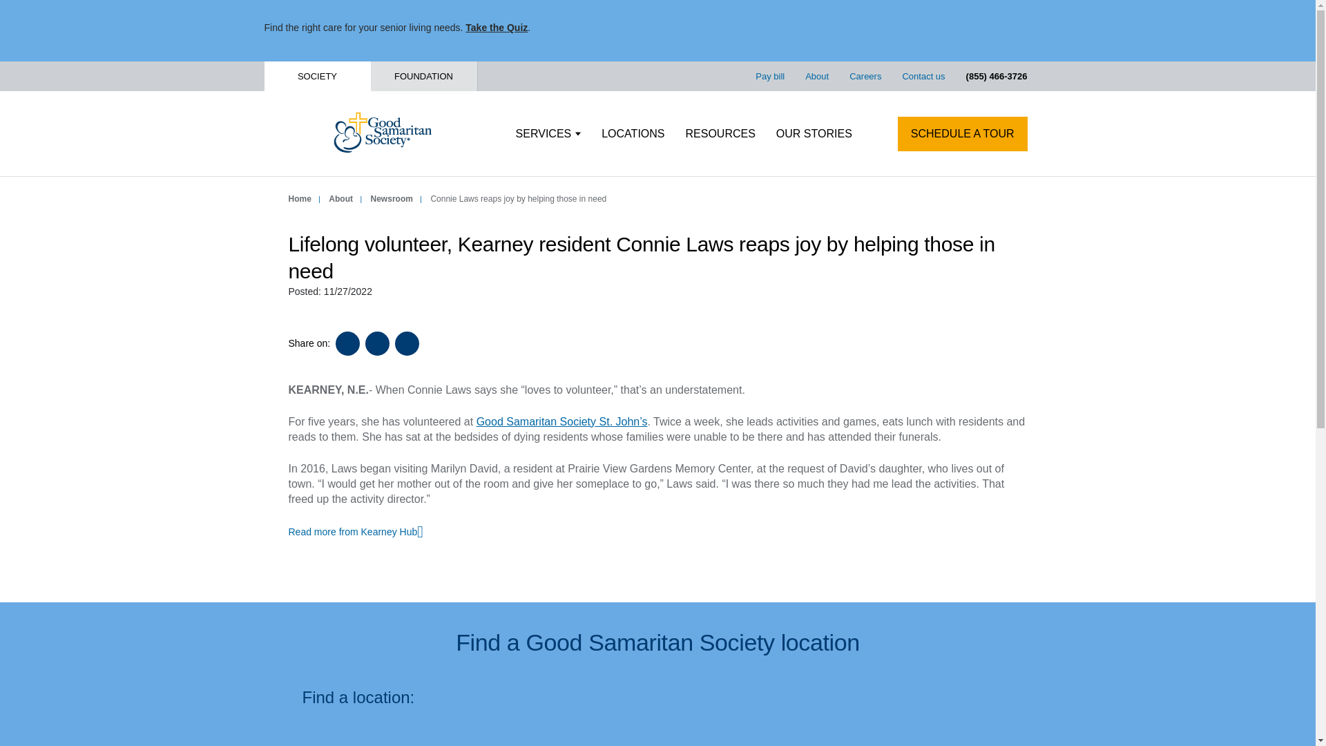 This screenshot has height=746, width=1326. Describe the element at coordinates (407, 343) in the screenshot. I see `Linkedin share` at that location.